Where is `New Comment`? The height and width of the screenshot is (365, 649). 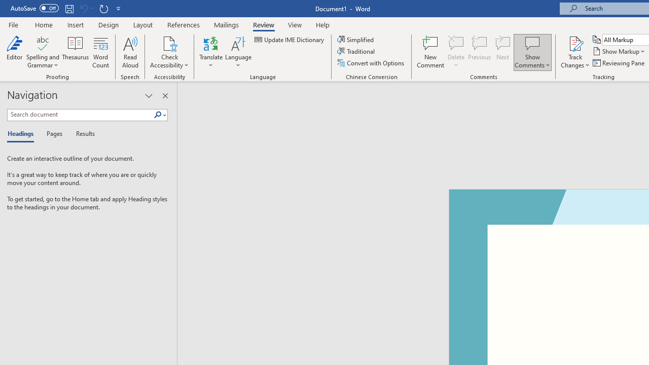
New Comment is located at coordinates (431, 52).